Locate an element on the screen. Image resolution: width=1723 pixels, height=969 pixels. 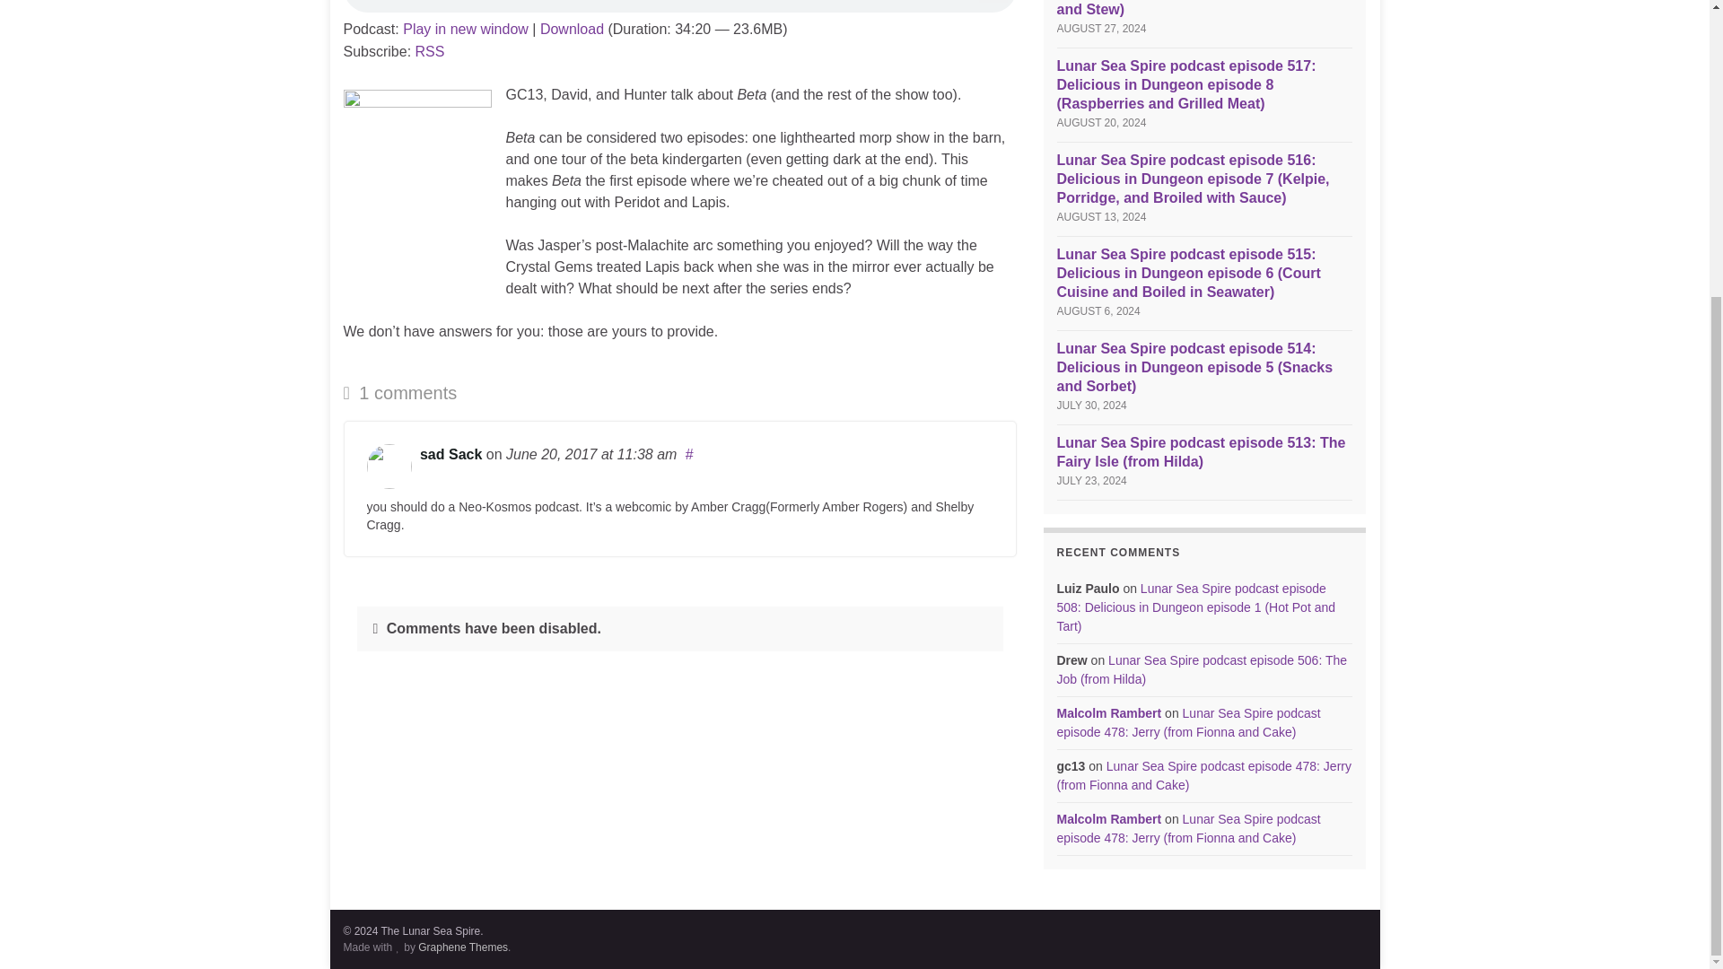
Malcolm Rambert is located at coordinates (1109, 819).